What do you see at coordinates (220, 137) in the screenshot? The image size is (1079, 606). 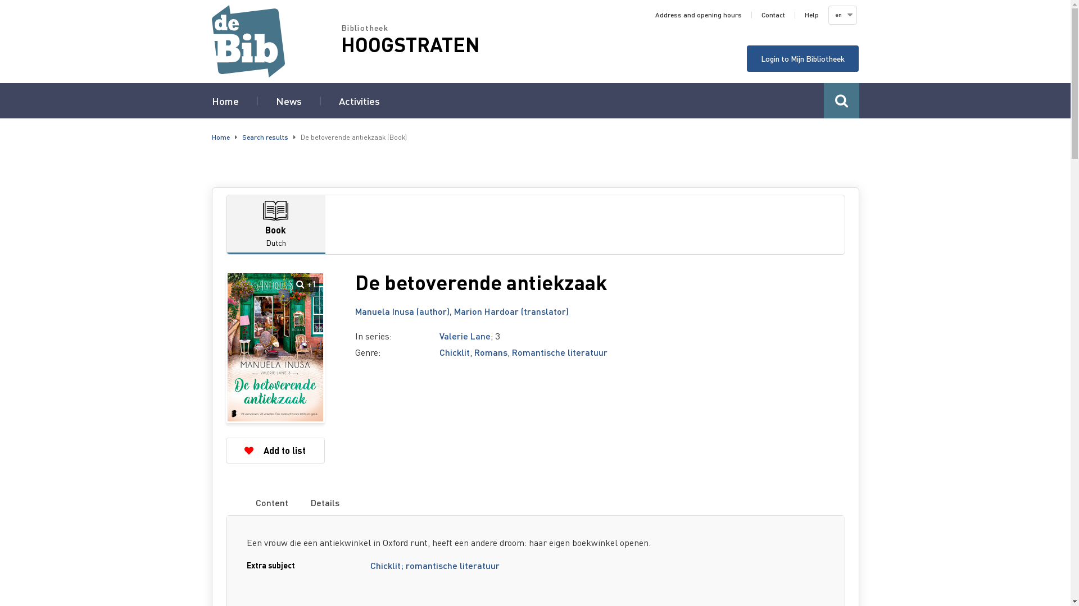 I see `Home` at bounding box center [220, 137].